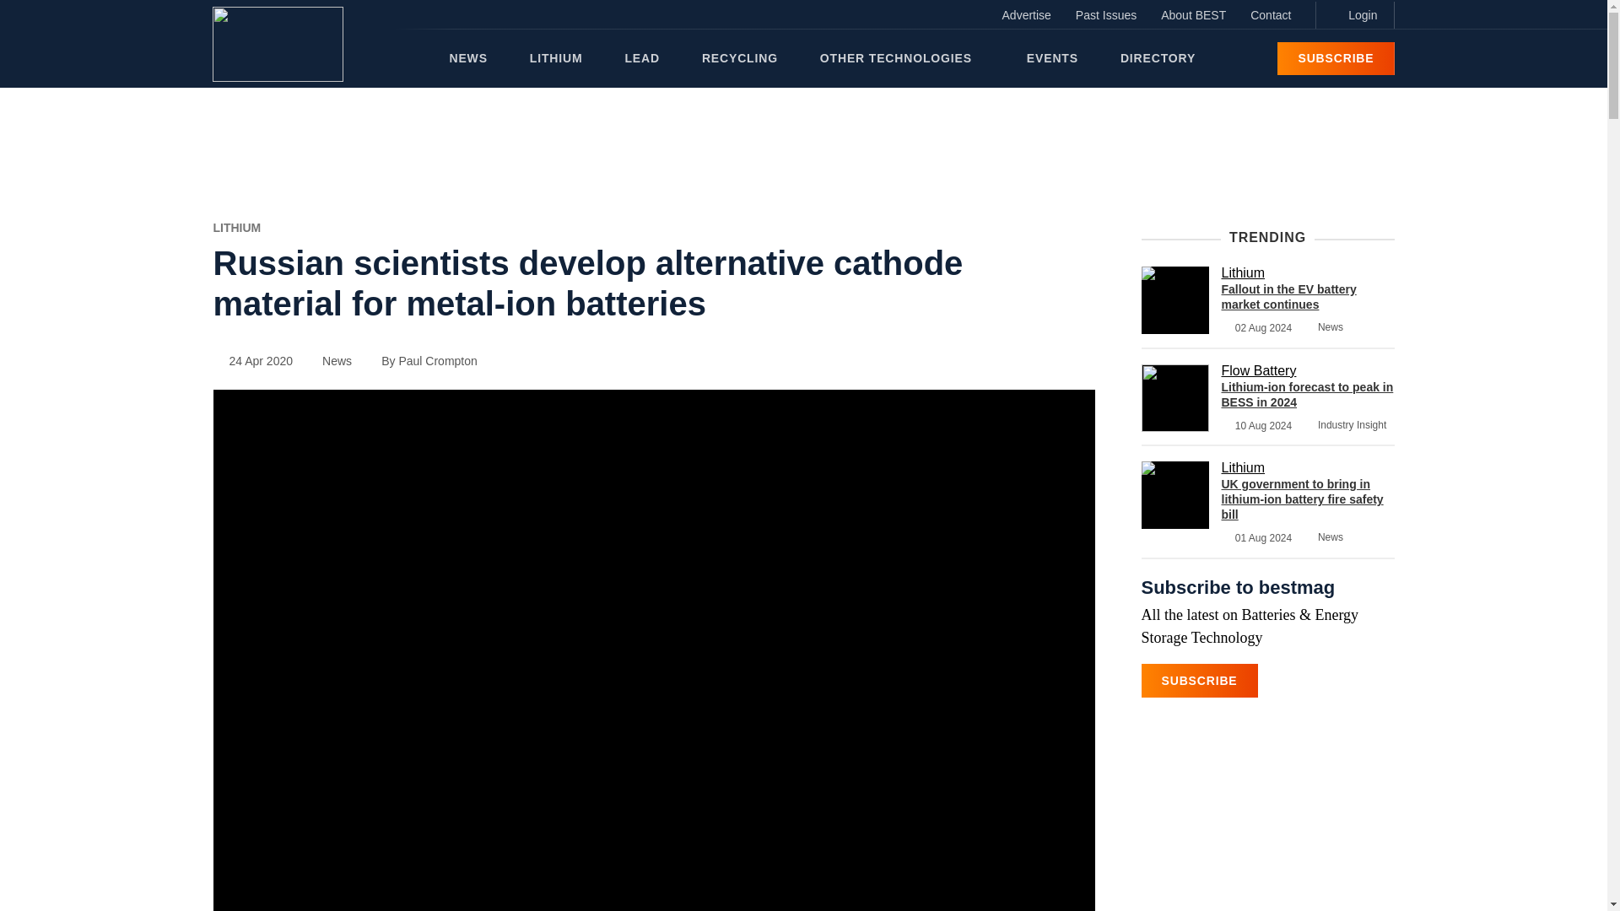 The image size is (1620, 911). Describe the element at coordinates (1106, 15) in the screenshot. I see `Past Issues` at that location.